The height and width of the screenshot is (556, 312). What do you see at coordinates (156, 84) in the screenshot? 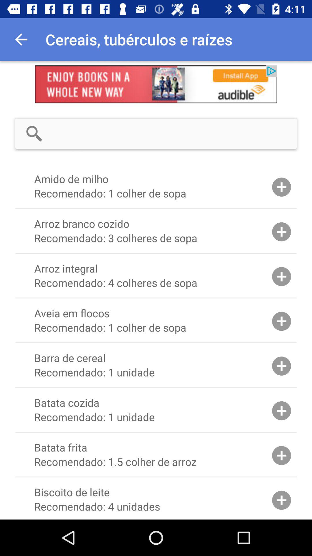
I see `advertisement` at bounding box center [156, 84].